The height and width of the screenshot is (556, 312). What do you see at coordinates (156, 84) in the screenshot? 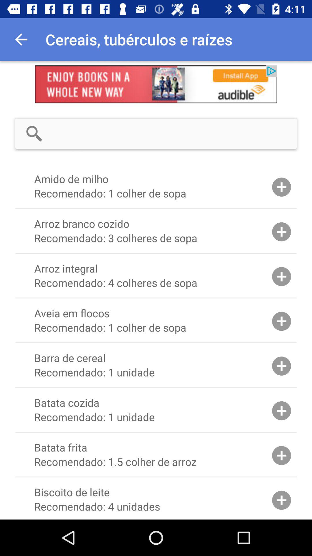
I see `advertisement` at bounding box center [156, 84].